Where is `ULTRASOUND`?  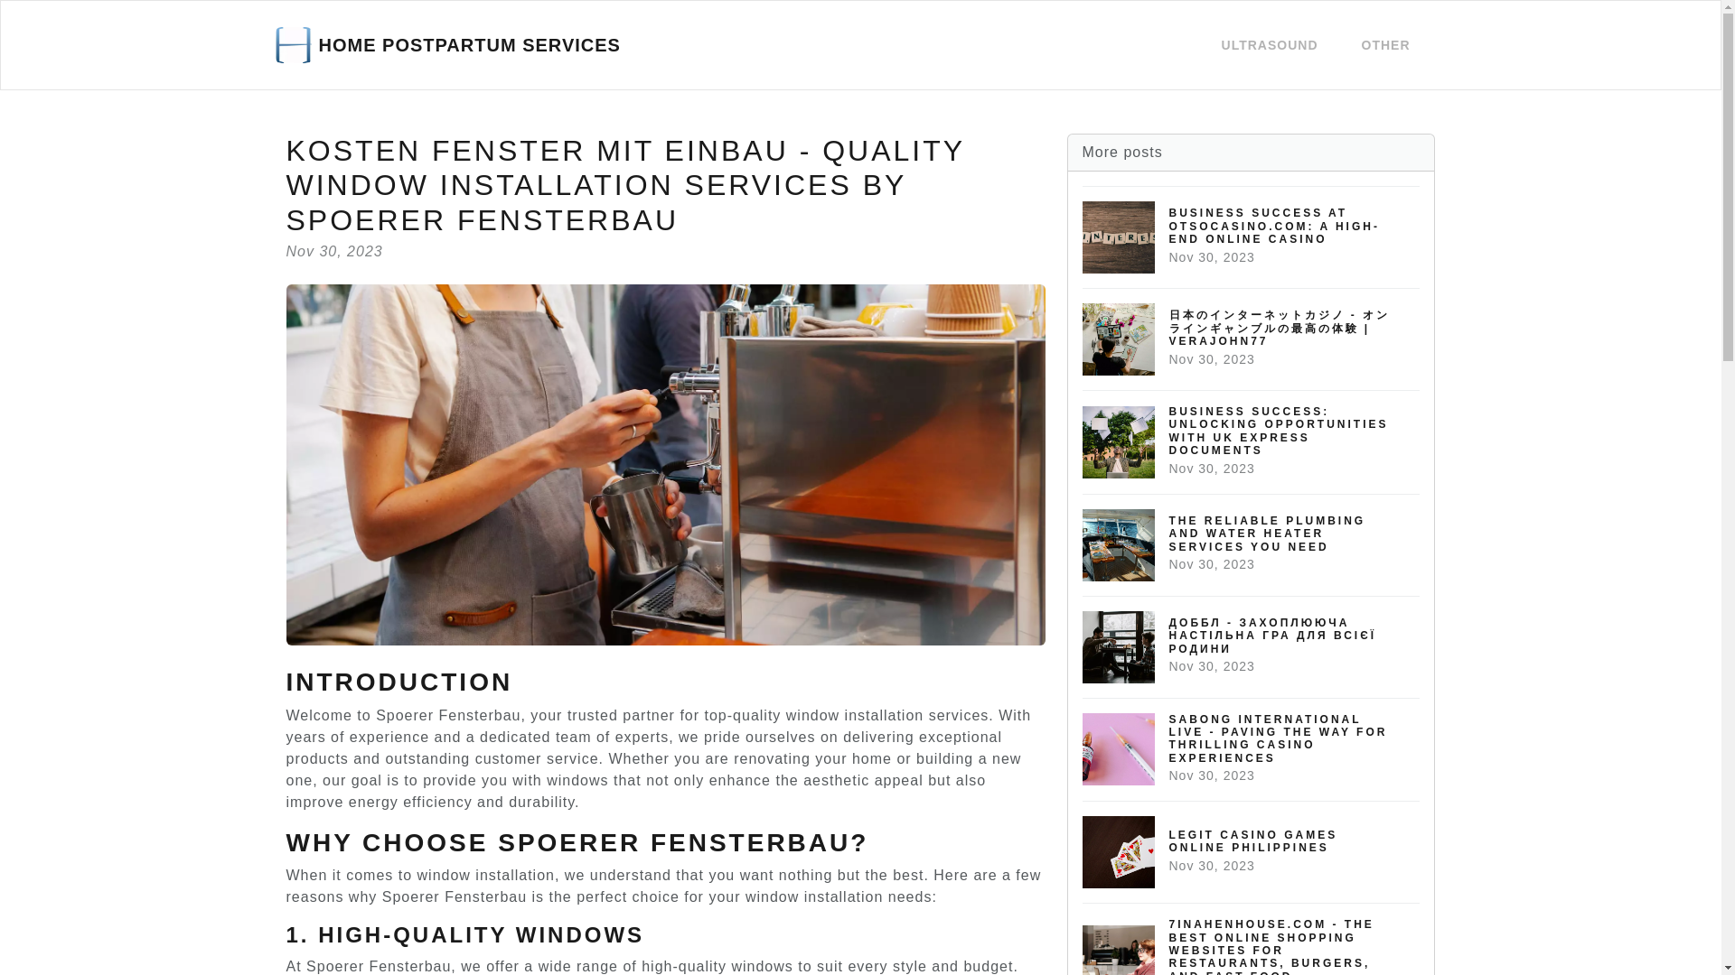 ULTRASOUND is located at coordinates (1252, 851).